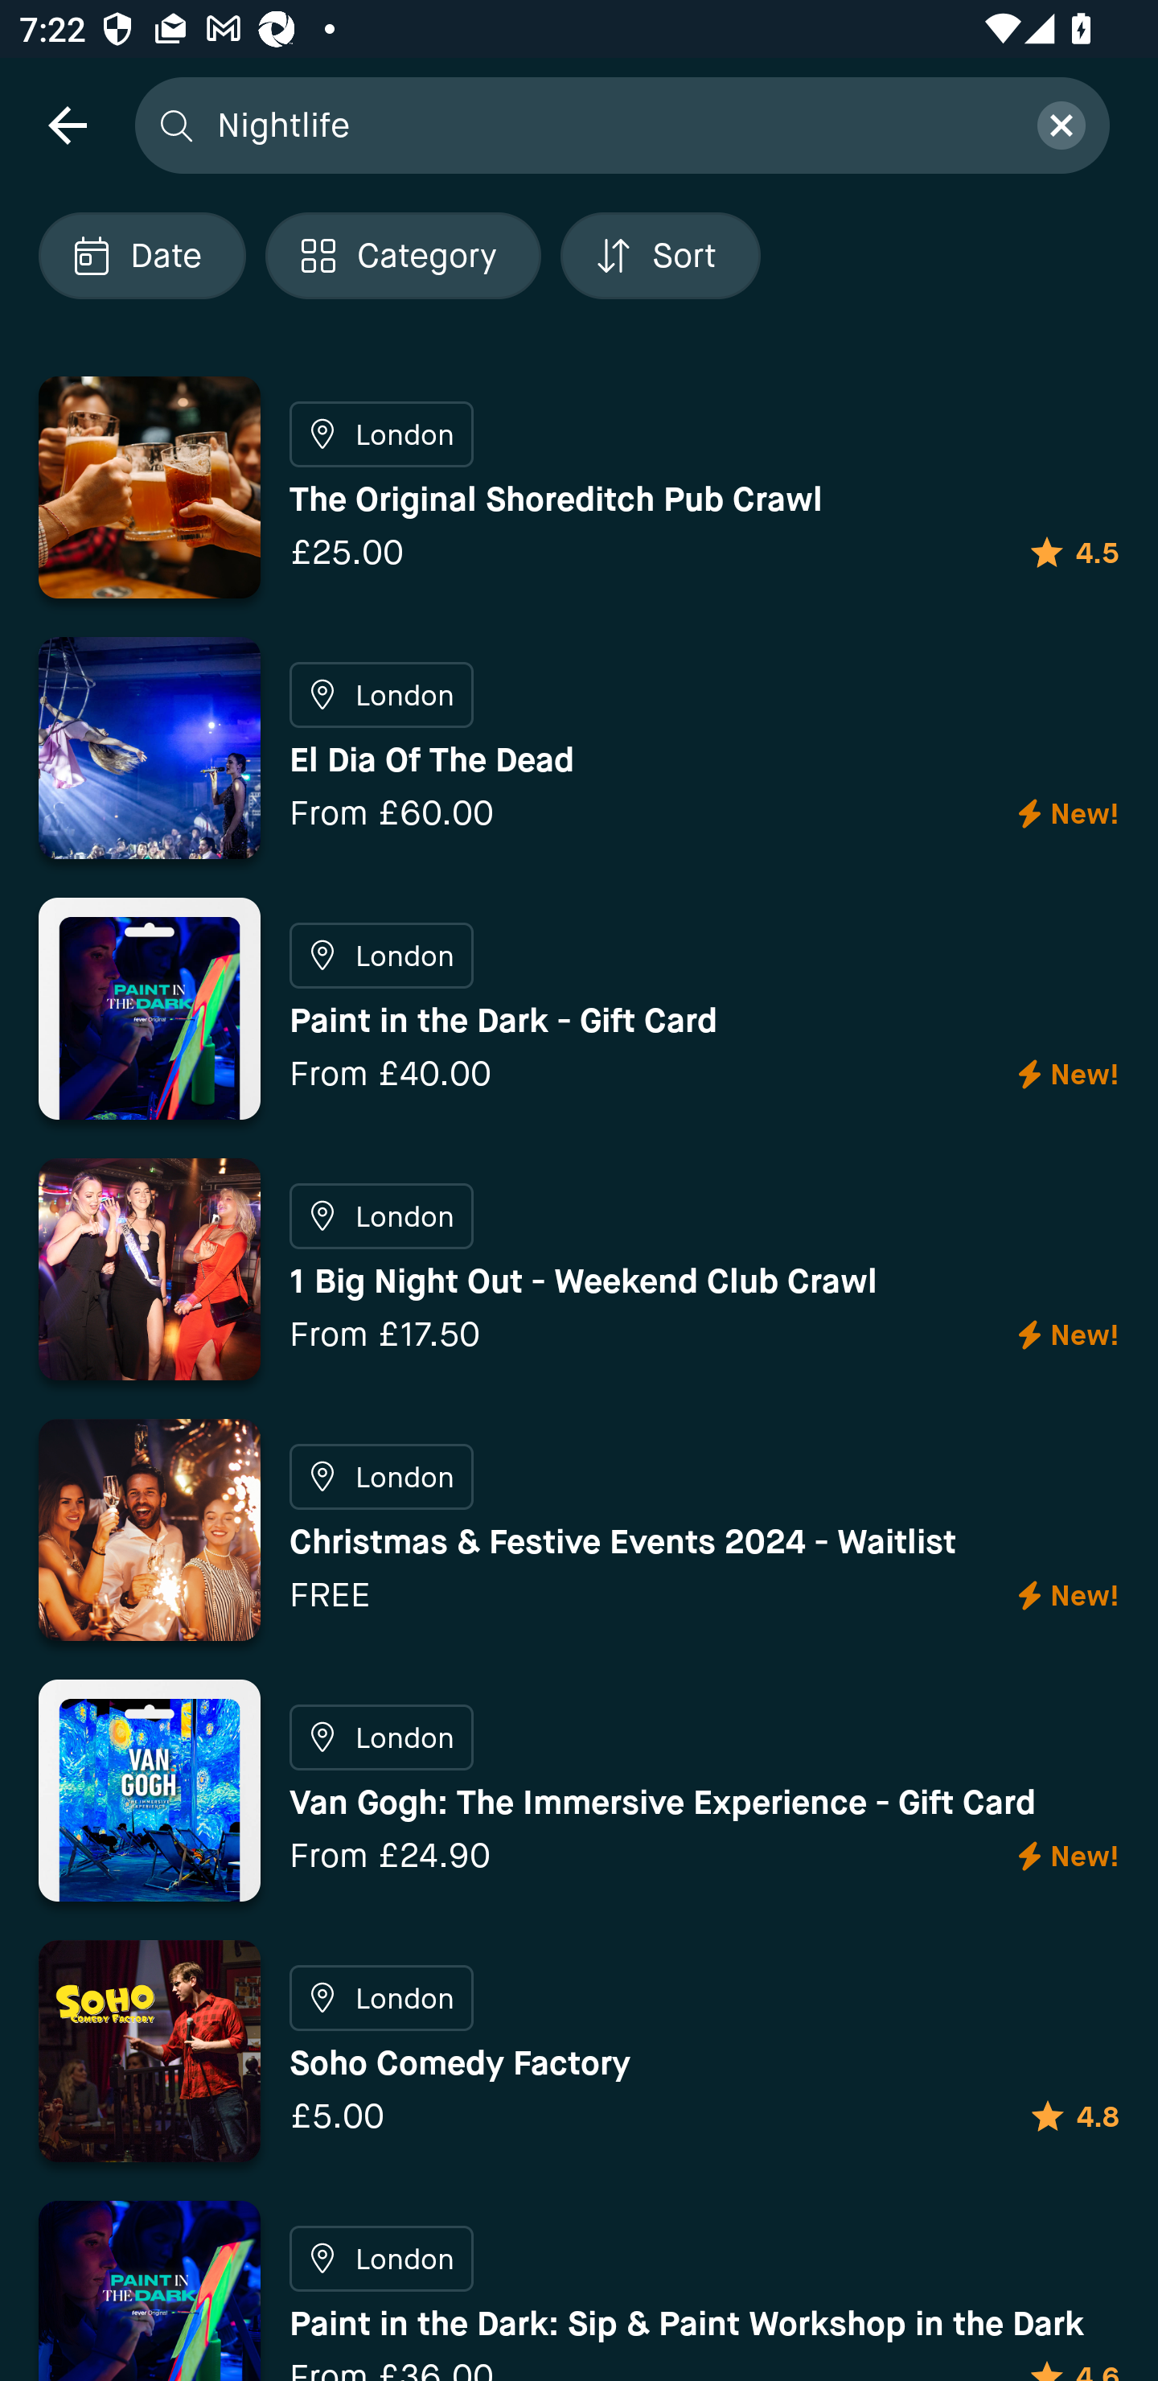  What do you see at coordinates (67, 124) in the screenshot?
I see `navigation icon` at bounding box center [67, 124].